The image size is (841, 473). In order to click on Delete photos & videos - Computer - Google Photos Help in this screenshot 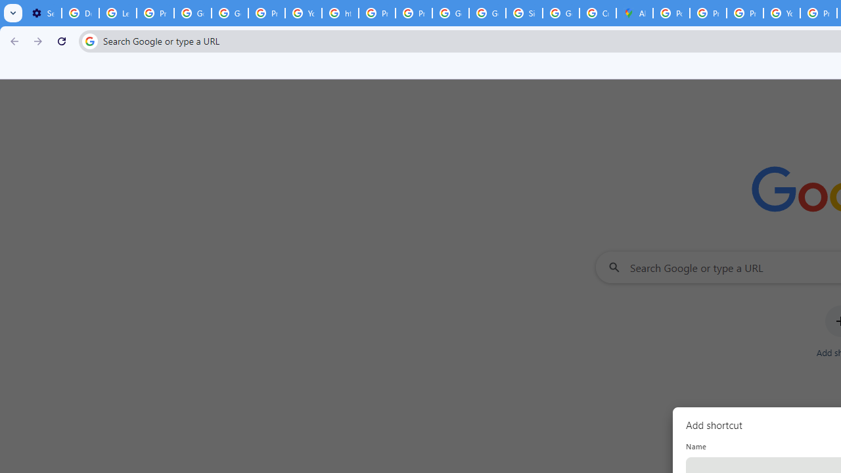, I will do `click(80, 13)`.